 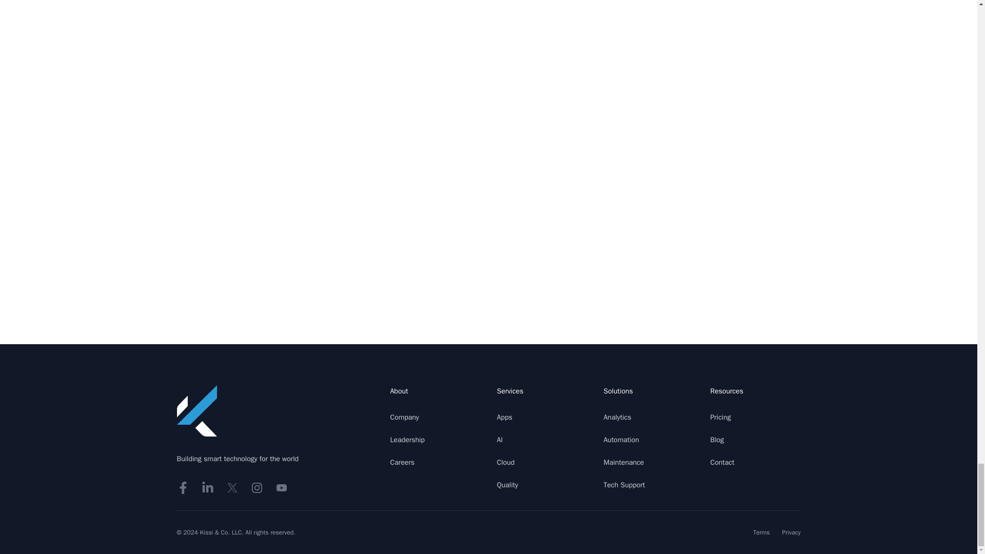 What do you see at coordinates (207, 487) in the screenshot?
I see `Linkedin` at bounding box center [207, 487].